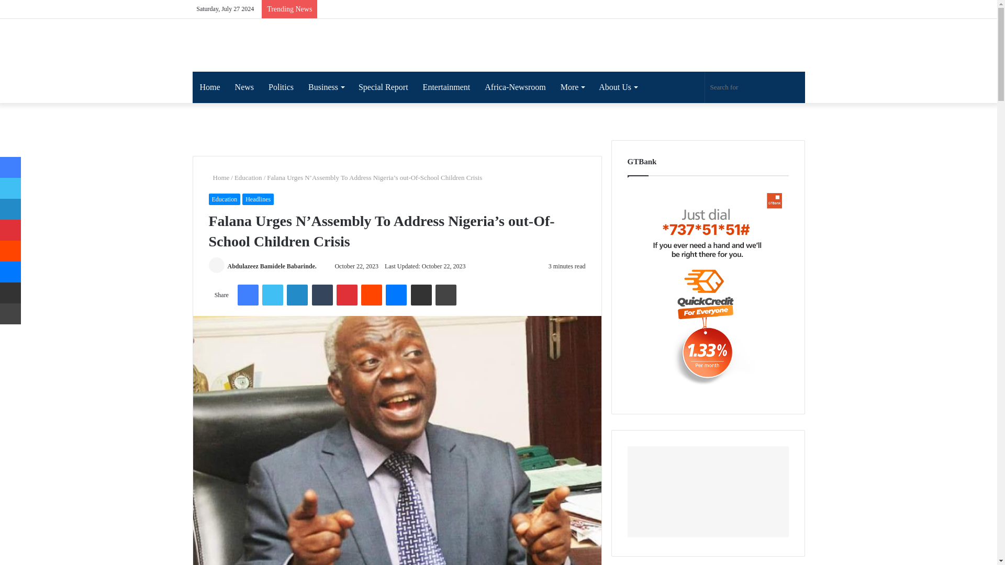 This screenshot has width=1005, height=565. Describe the element at coordinates (371, 295) in the screenshot. I see `Reddit` at that location.